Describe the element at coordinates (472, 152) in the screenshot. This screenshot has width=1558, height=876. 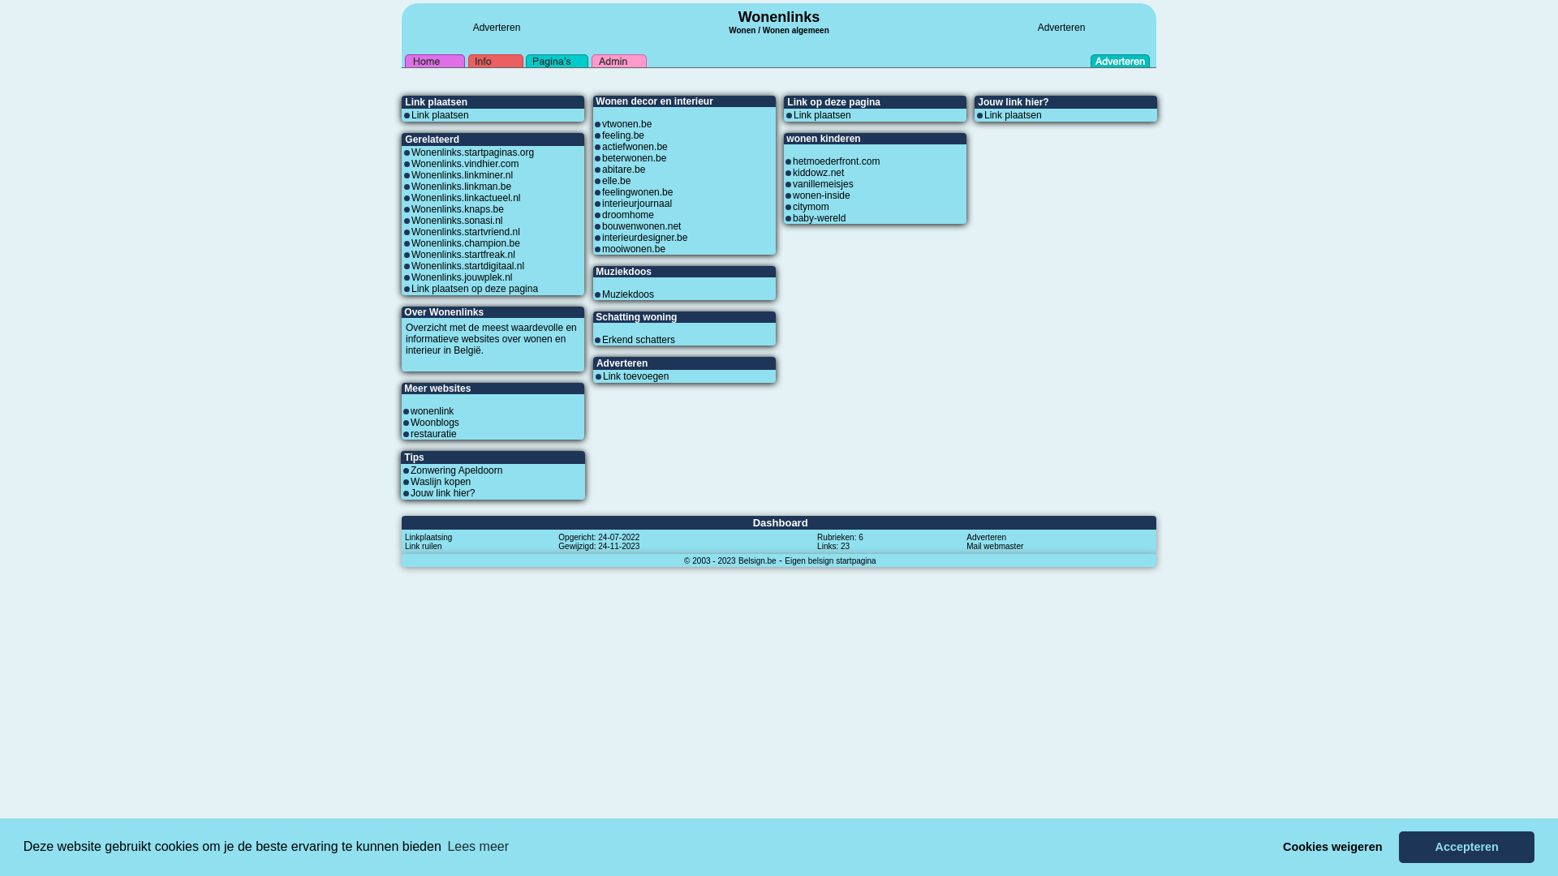
I see `Wonenlinks.startpaginas.org` at that location.